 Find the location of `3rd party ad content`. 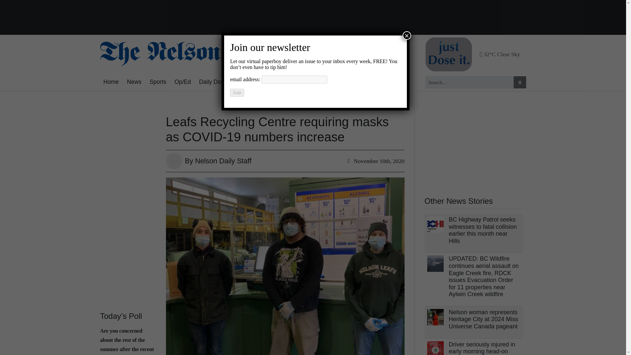

3rd party ad content is located at coordinates (474, 147).